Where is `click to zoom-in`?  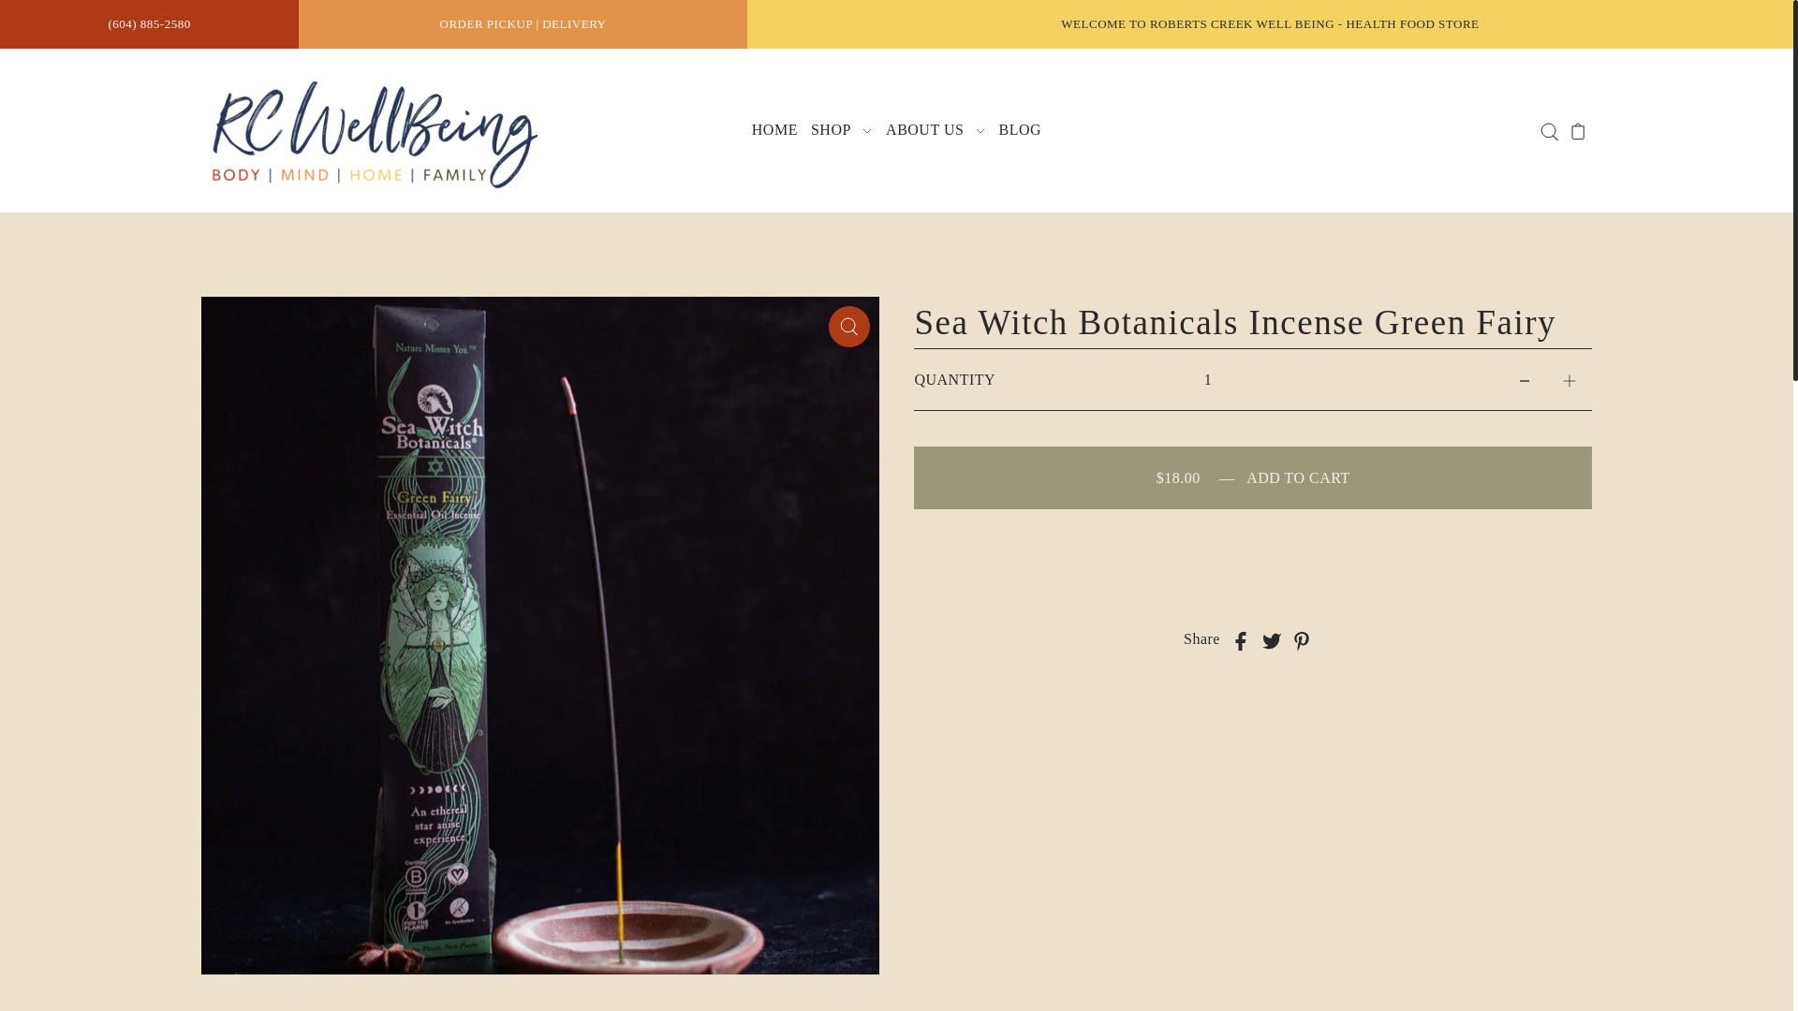 click to zoom-in is located at coordinates (849, 327).